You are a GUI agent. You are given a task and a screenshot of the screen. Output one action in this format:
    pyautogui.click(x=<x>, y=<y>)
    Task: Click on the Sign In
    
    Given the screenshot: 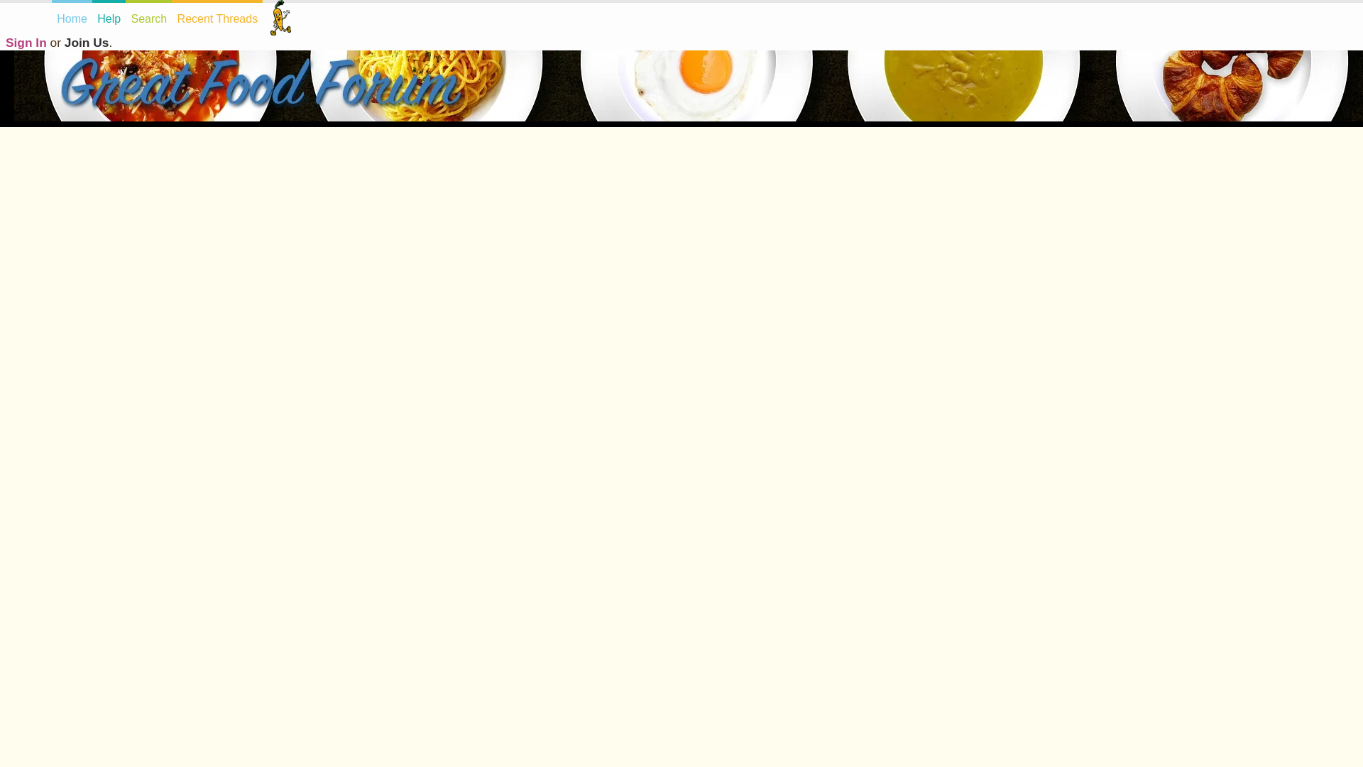 What is the action you would take?
    pyautogui.click(x=26, y=43)
    